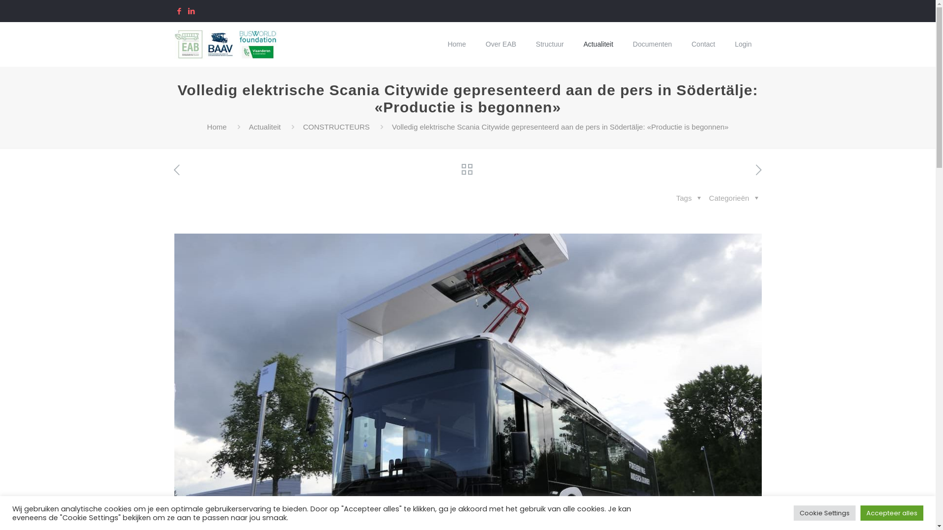 This screenshot has width=943, height=530. Describe the element at coordinates (226, 44) in the screenshot. I see `BAAV - EAB` at that location.